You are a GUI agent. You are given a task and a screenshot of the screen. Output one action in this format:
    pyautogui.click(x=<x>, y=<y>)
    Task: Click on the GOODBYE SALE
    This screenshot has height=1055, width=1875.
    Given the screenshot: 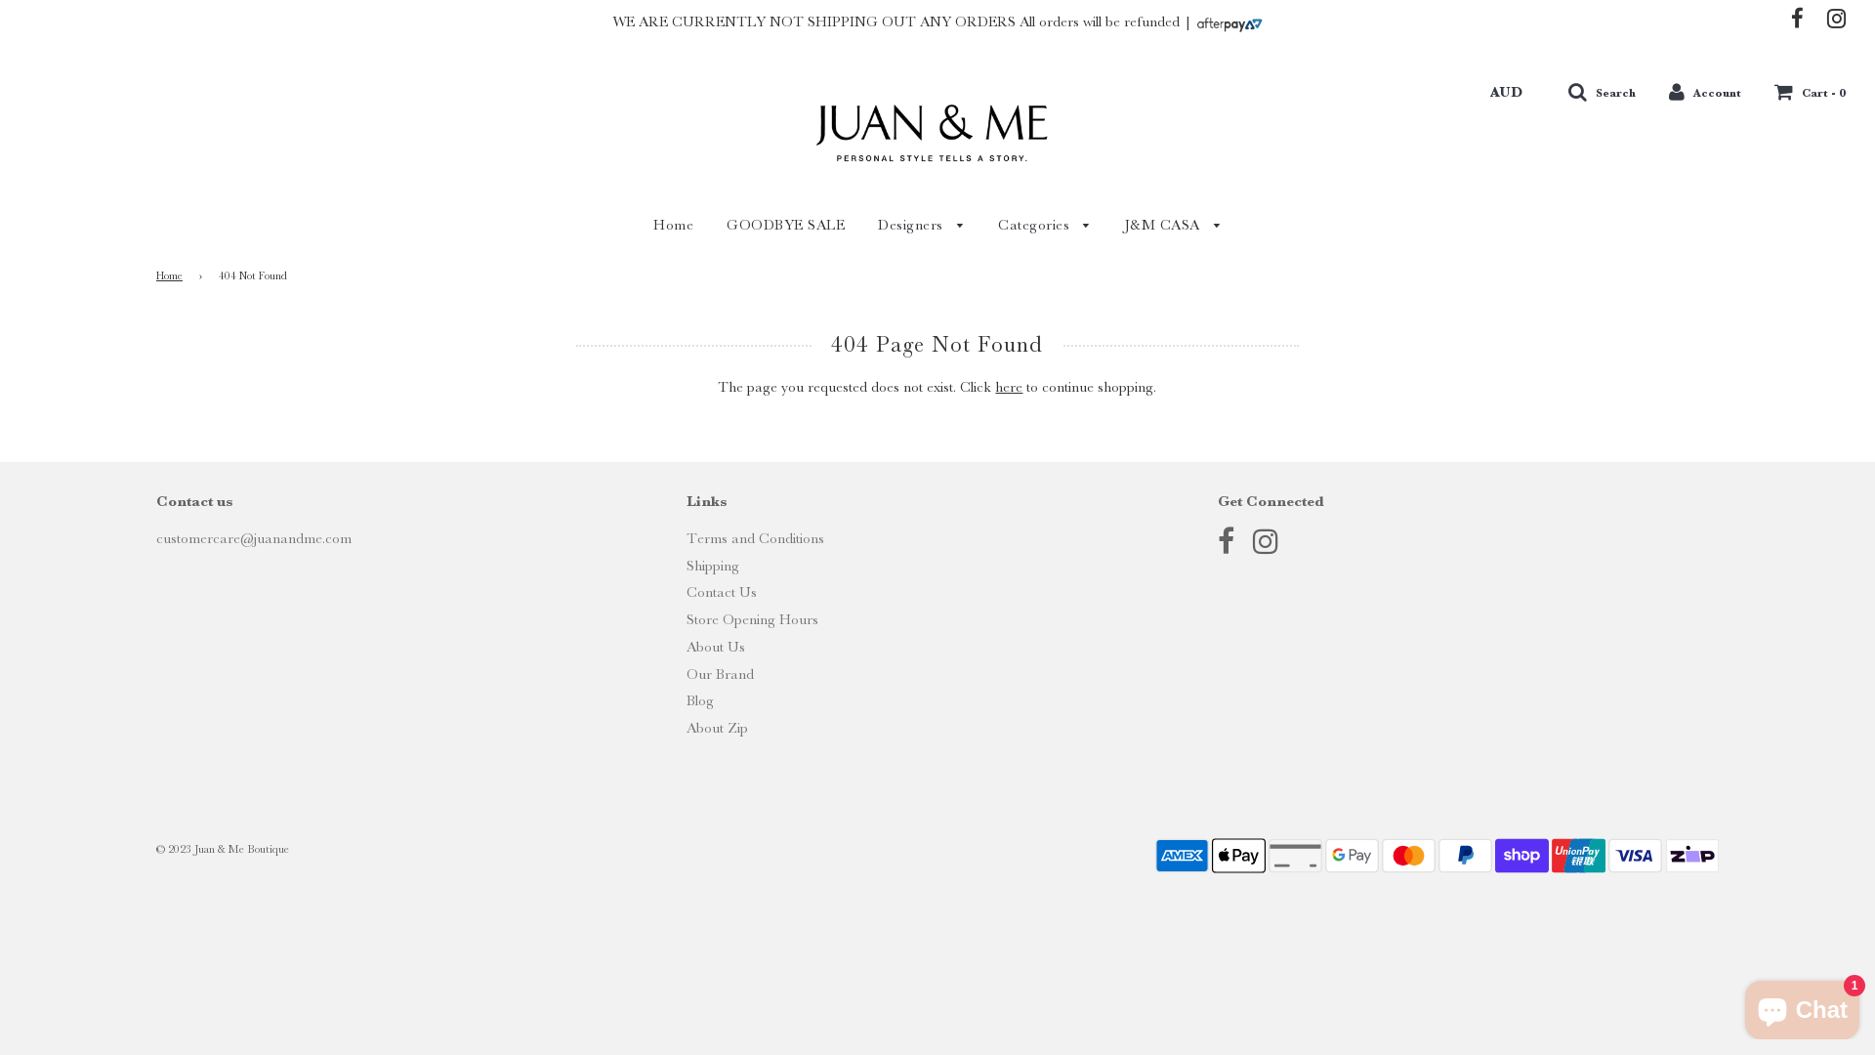 What is the action you would take?
    pyautogui.click(x=785, y=225)
    